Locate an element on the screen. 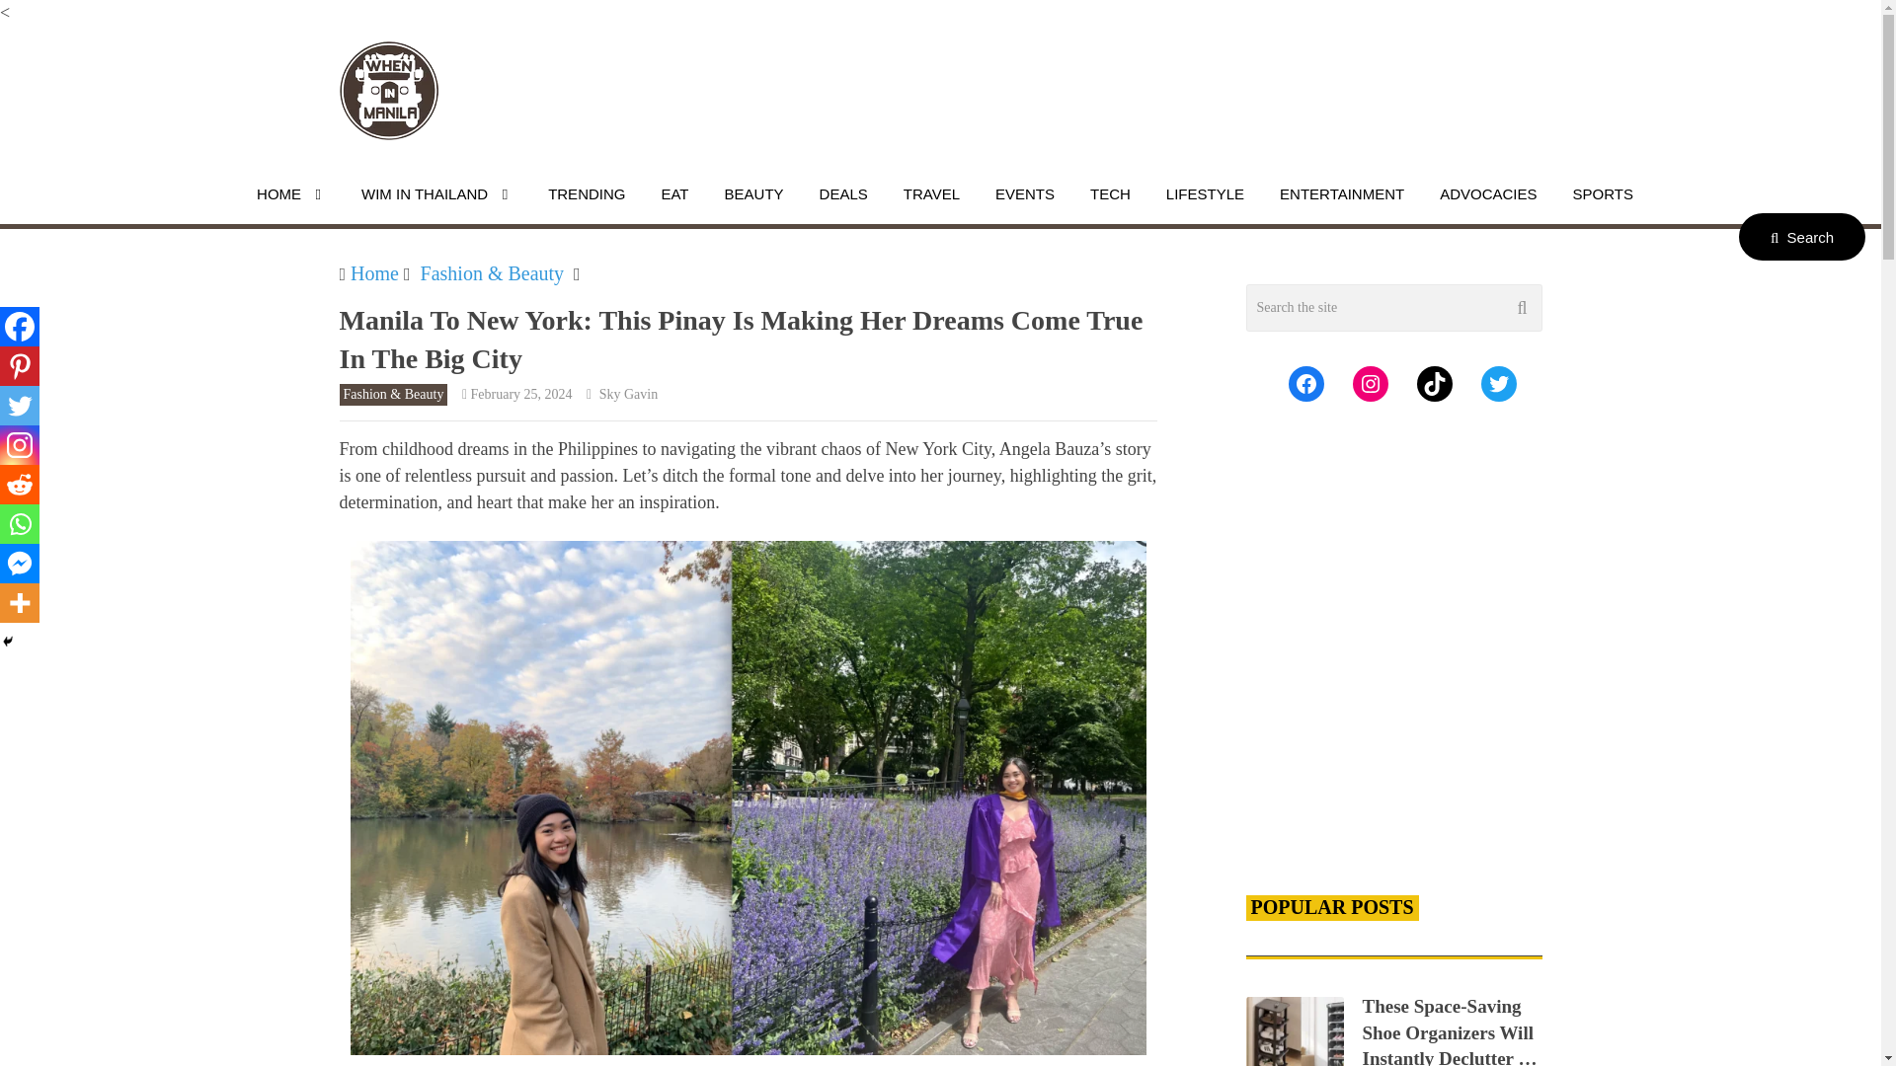 Image resolution: width=1896 pixels, height=1066 pixels. Instagram is located at coordinates (20, 444).